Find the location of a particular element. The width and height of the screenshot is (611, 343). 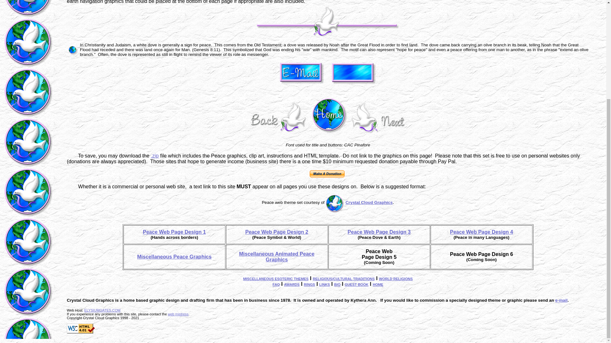

Peace Web Page Design 2 is located at coordinates (277, 232).